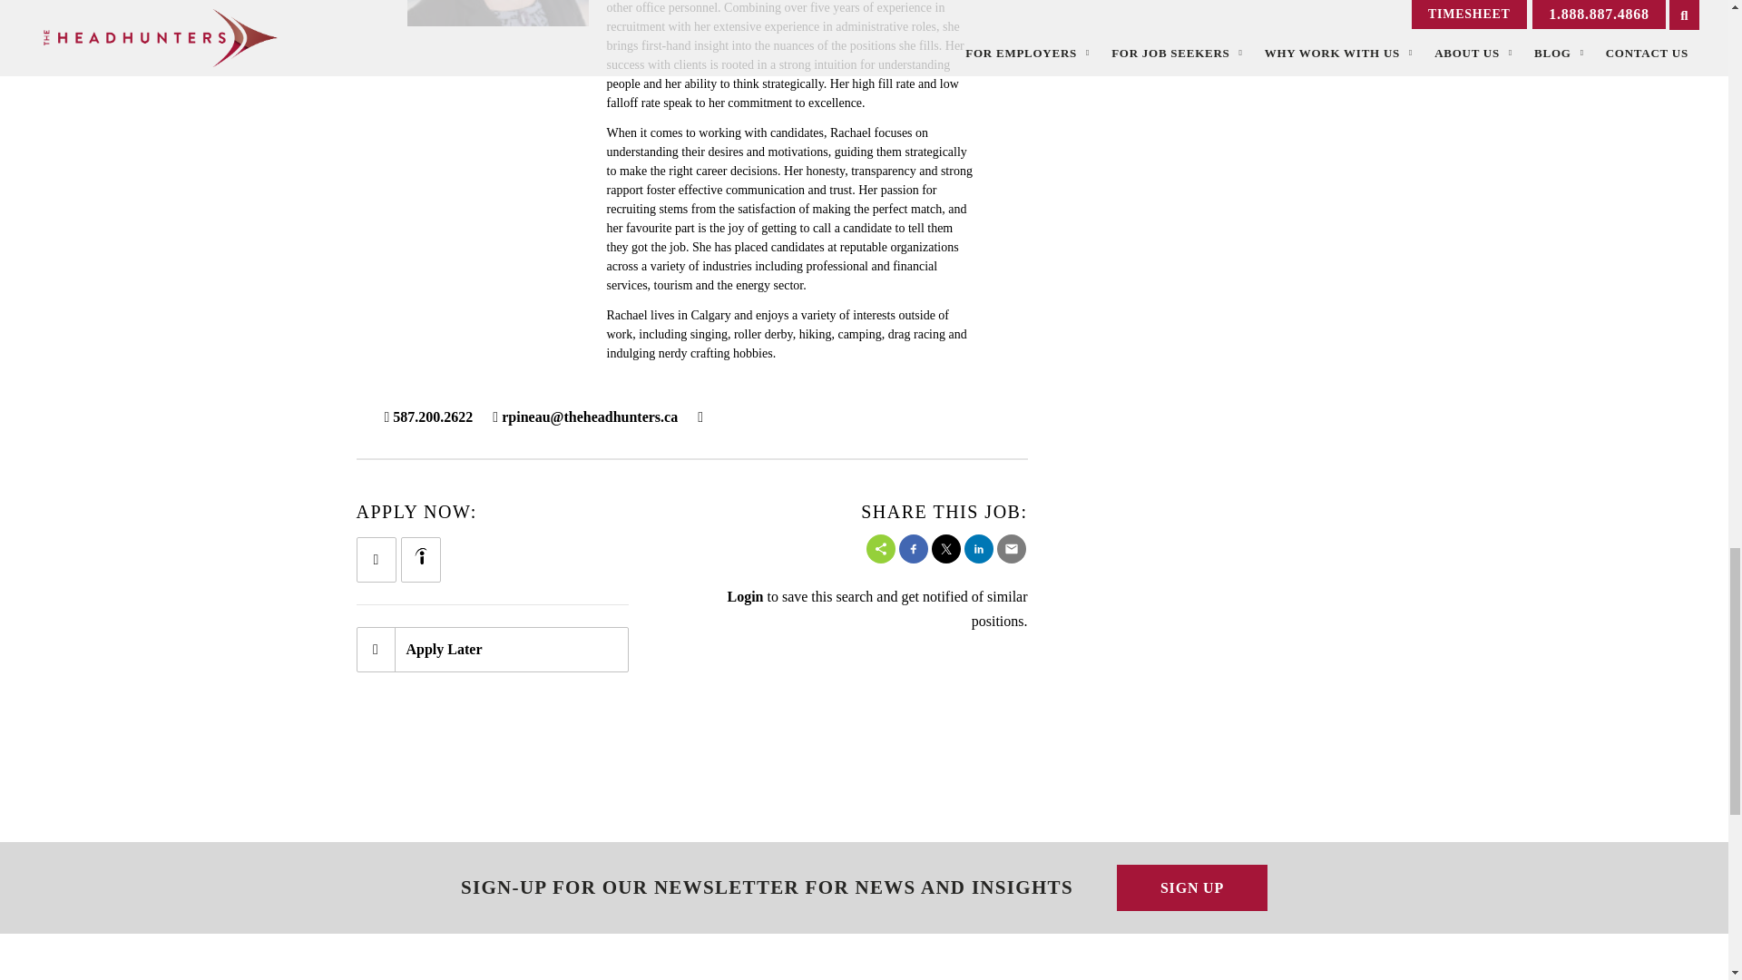 This screenshot has width=1742, height=980. Describe the element at coordinates (1011, 548) in the screenshot. I see `social Email` at that location.